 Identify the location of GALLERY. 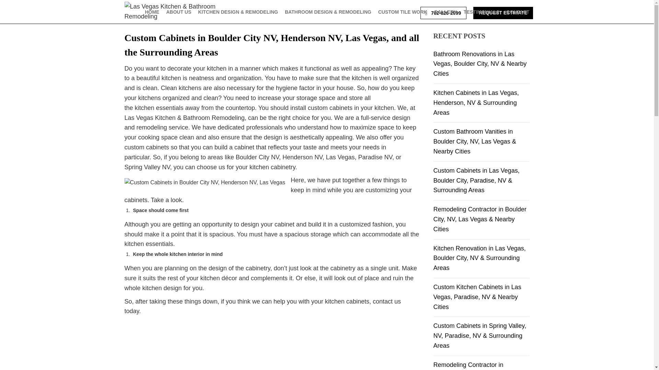
(445, 12).